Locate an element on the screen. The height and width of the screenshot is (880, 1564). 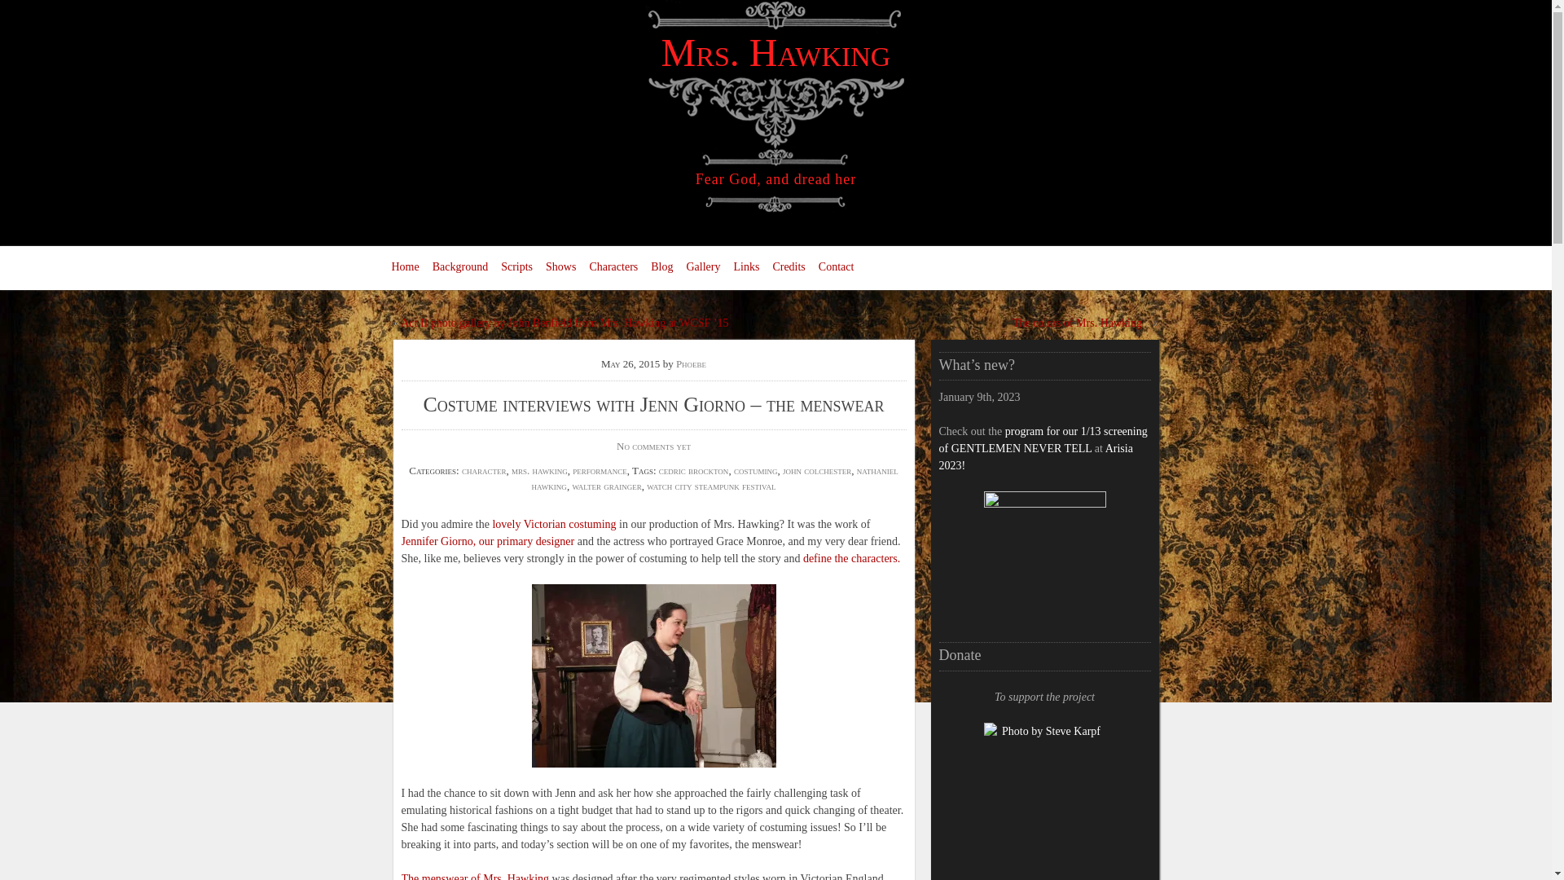
View all posts by Phoebe is located at coordinates (691, 363).